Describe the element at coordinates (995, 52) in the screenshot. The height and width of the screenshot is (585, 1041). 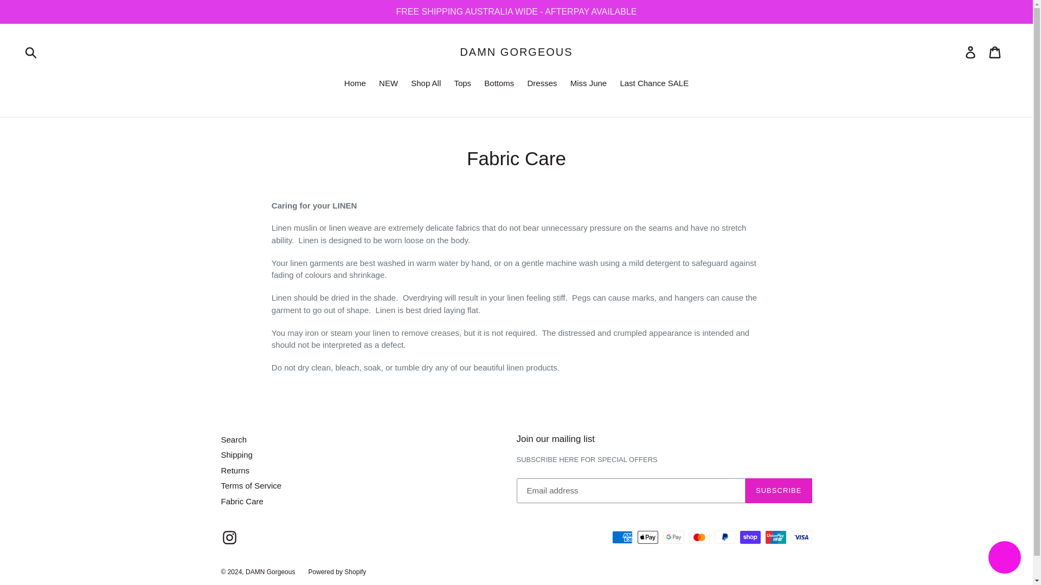
I see `Cart` at that location.